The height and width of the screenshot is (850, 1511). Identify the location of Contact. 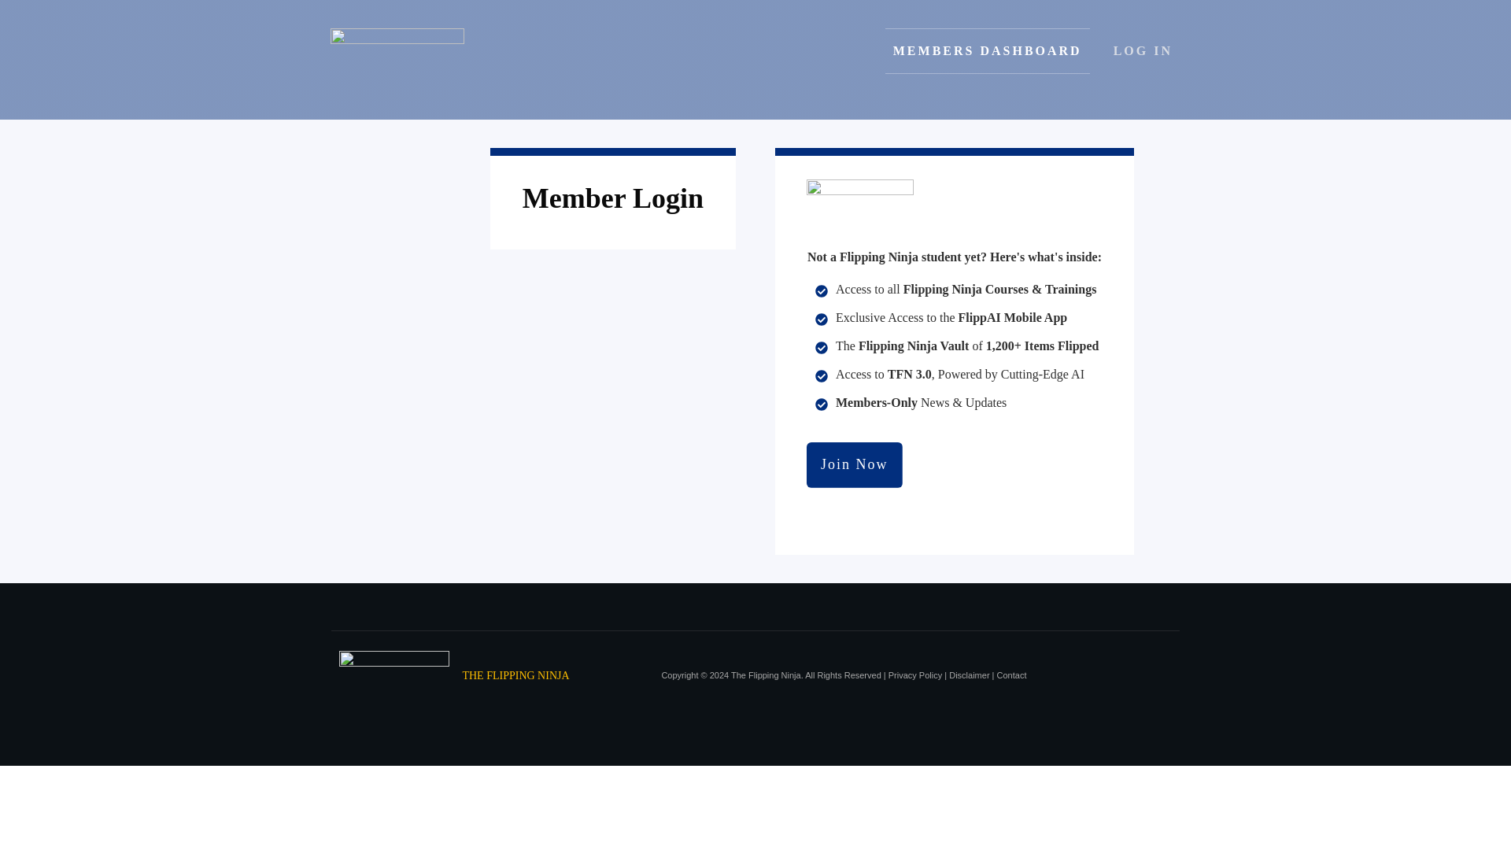
(1012, 675).